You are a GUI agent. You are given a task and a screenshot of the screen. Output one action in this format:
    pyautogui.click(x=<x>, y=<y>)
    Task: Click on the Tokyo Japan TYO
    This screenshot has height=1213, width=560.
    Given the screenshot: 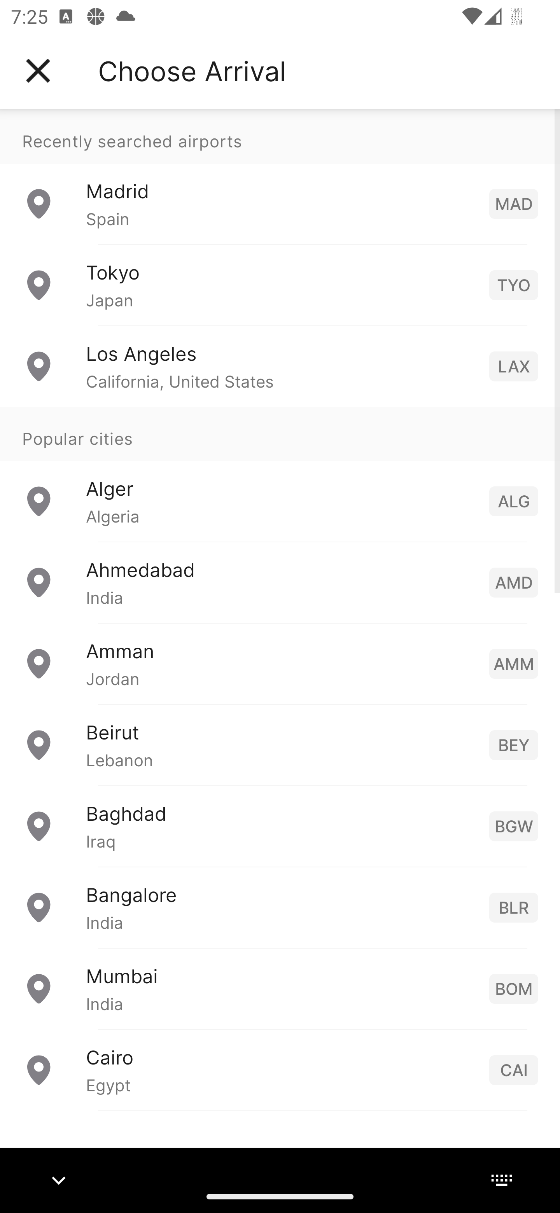 What is the action you would take?
    pyautogui.click(x=280, y=285)
    